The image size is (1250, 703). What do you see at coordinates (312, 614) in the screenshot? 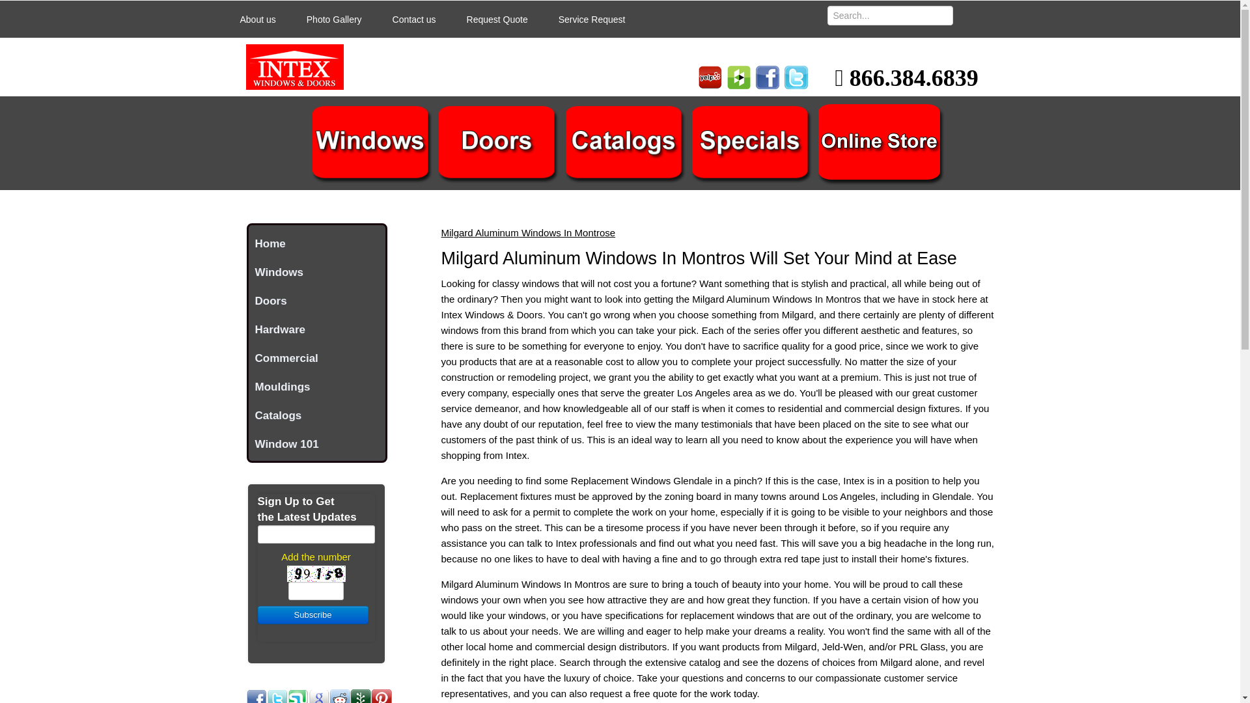
I see `Subscribe` at bounding box center [312, 614].